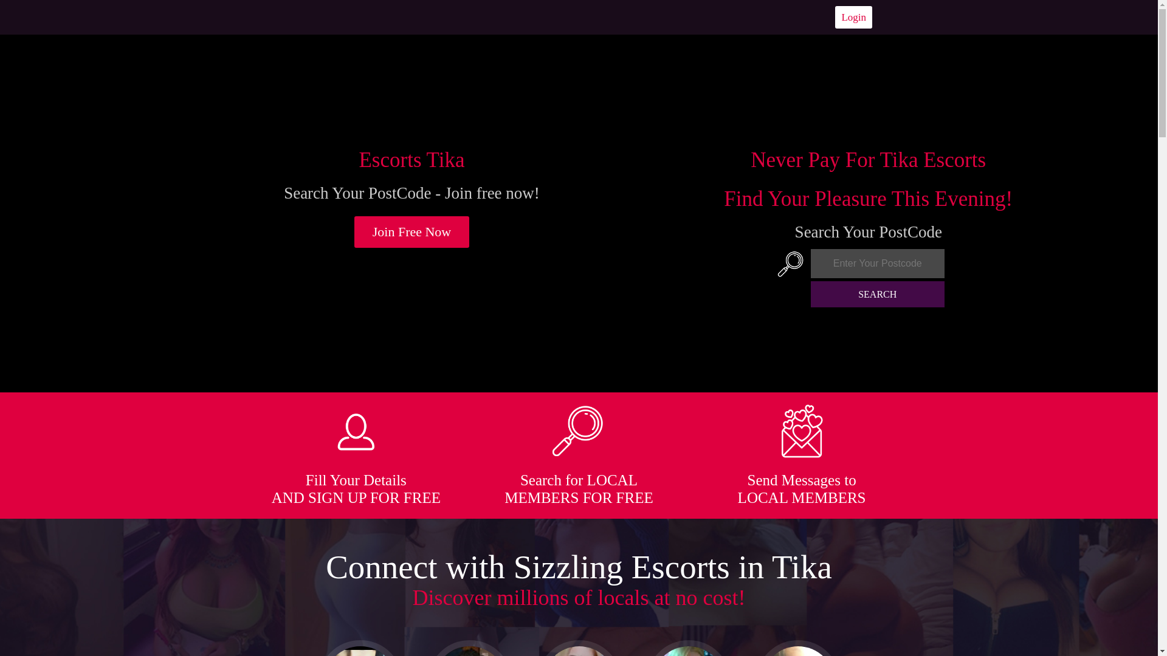 This screenshot has height=656, width=1167. I want to click on Join Free Now, so click(412, 232).